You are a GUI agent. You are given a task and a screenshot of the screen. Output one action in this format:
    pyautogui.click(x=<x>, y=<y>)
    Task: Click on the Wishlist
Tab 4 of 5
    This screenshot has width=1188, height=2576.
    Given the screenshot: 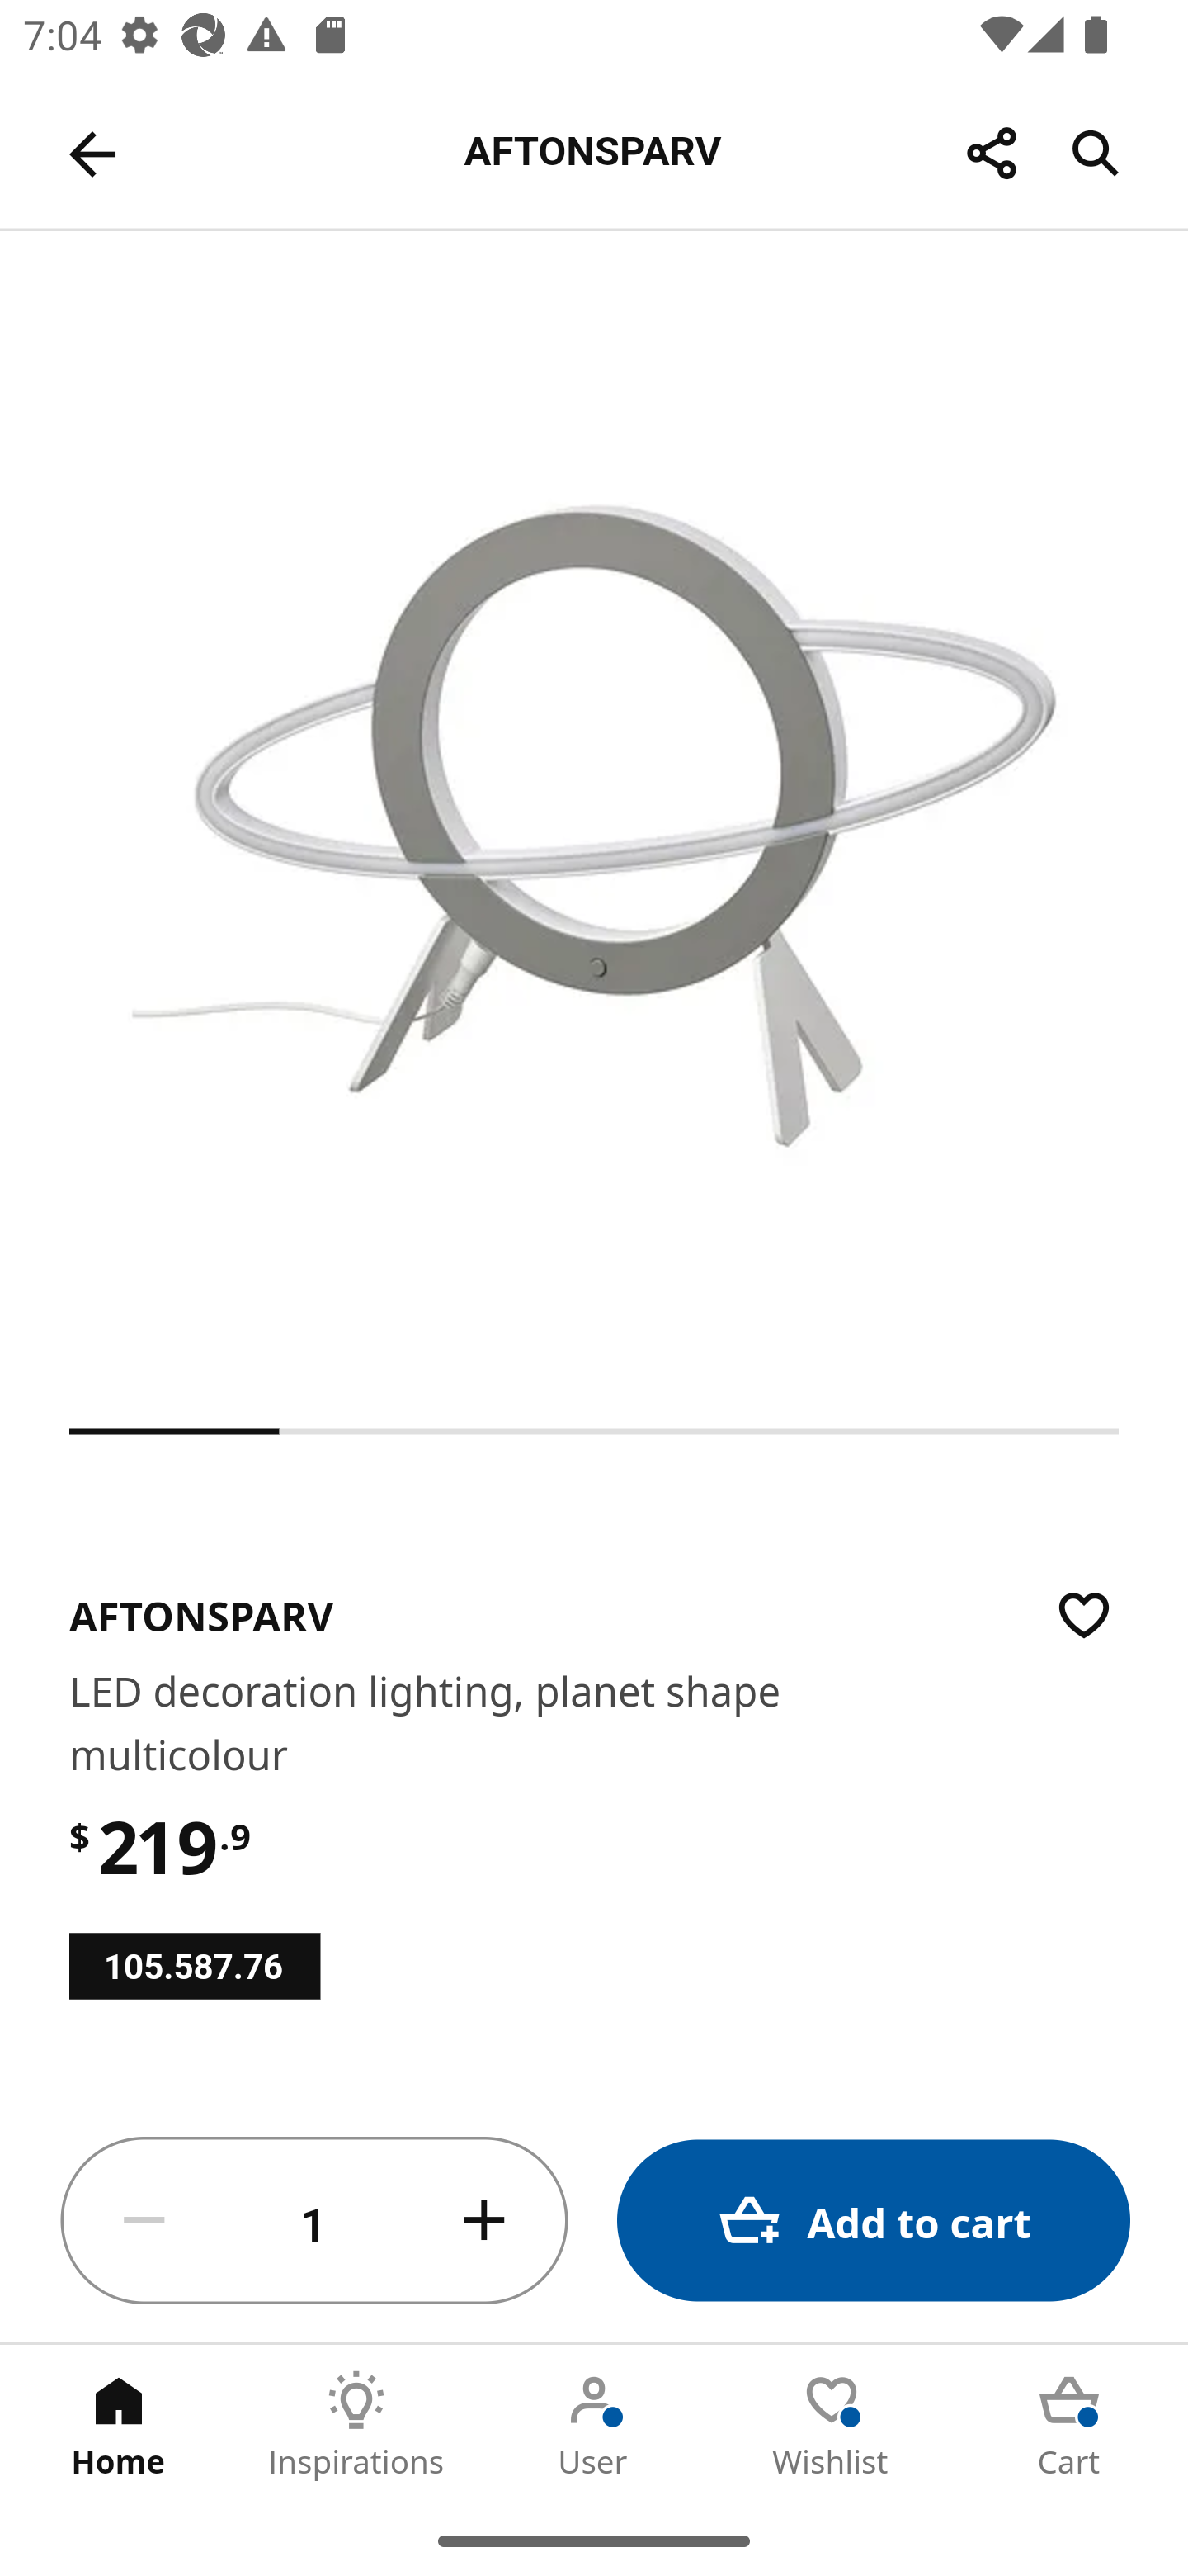 What is the action you would take?
    pyautogui.click(x=832, y=2425)
    